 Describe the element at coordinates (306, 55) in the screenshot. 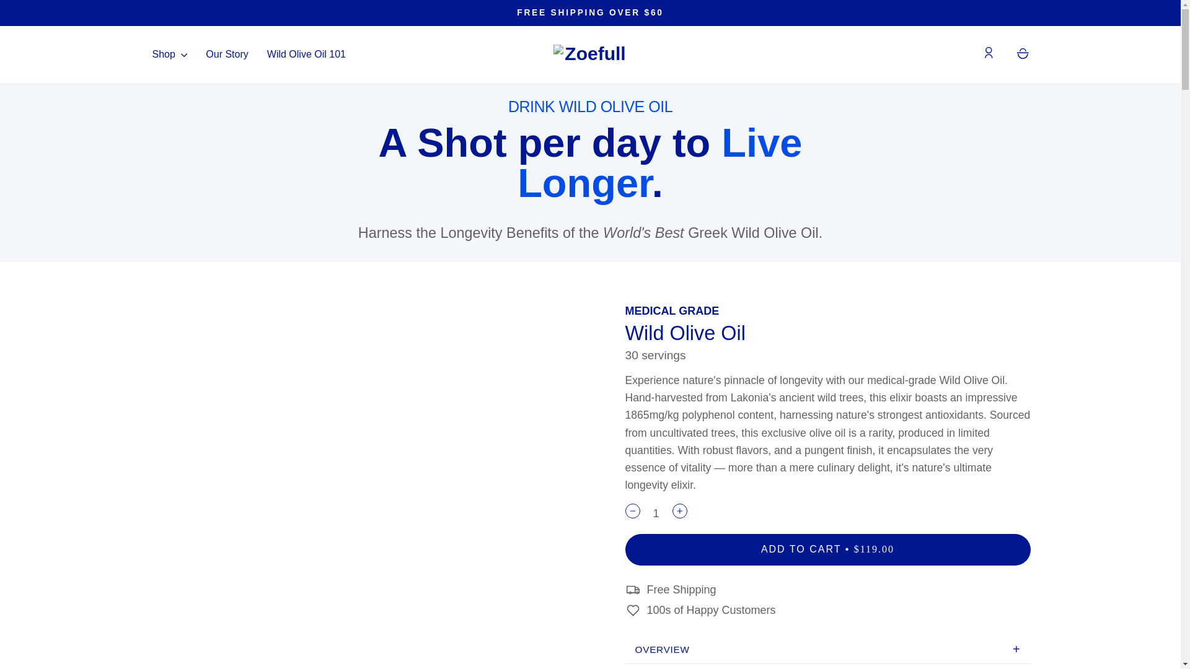

I see `Wild Olive Oil 101` at that location.